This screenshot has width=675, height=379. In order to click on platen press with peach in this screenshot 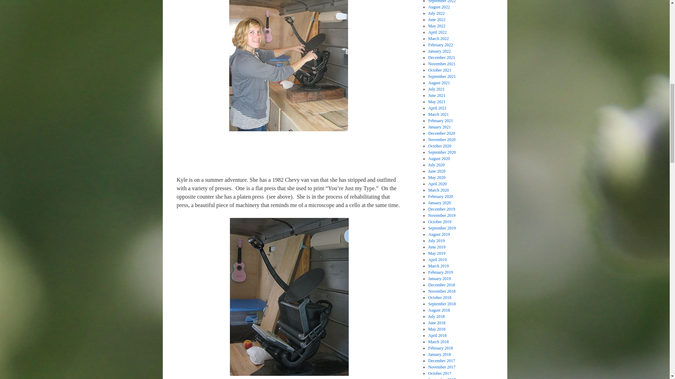, I will do `click(289, 297)`.